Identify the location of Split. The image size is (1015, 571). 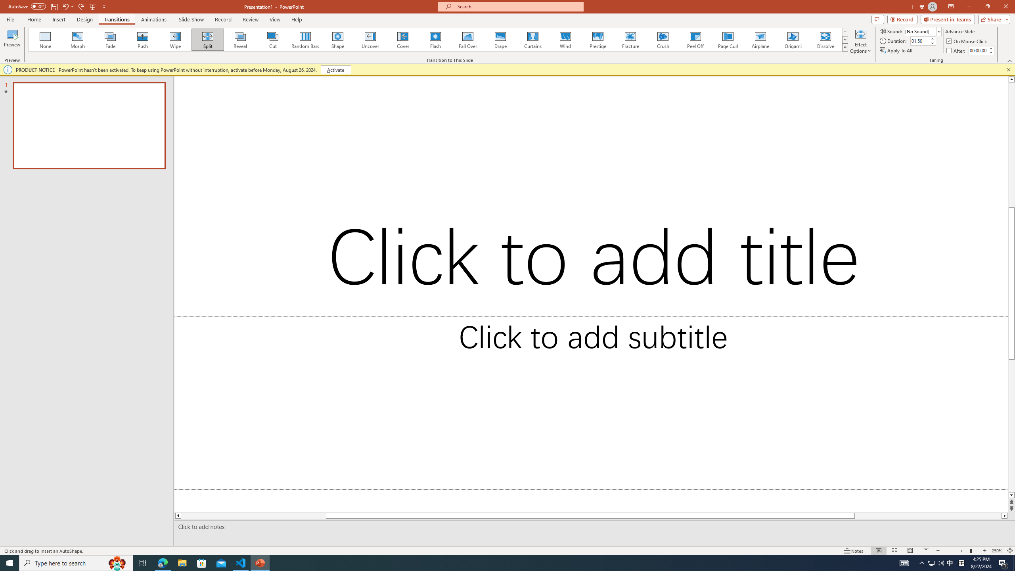
(208, 40).